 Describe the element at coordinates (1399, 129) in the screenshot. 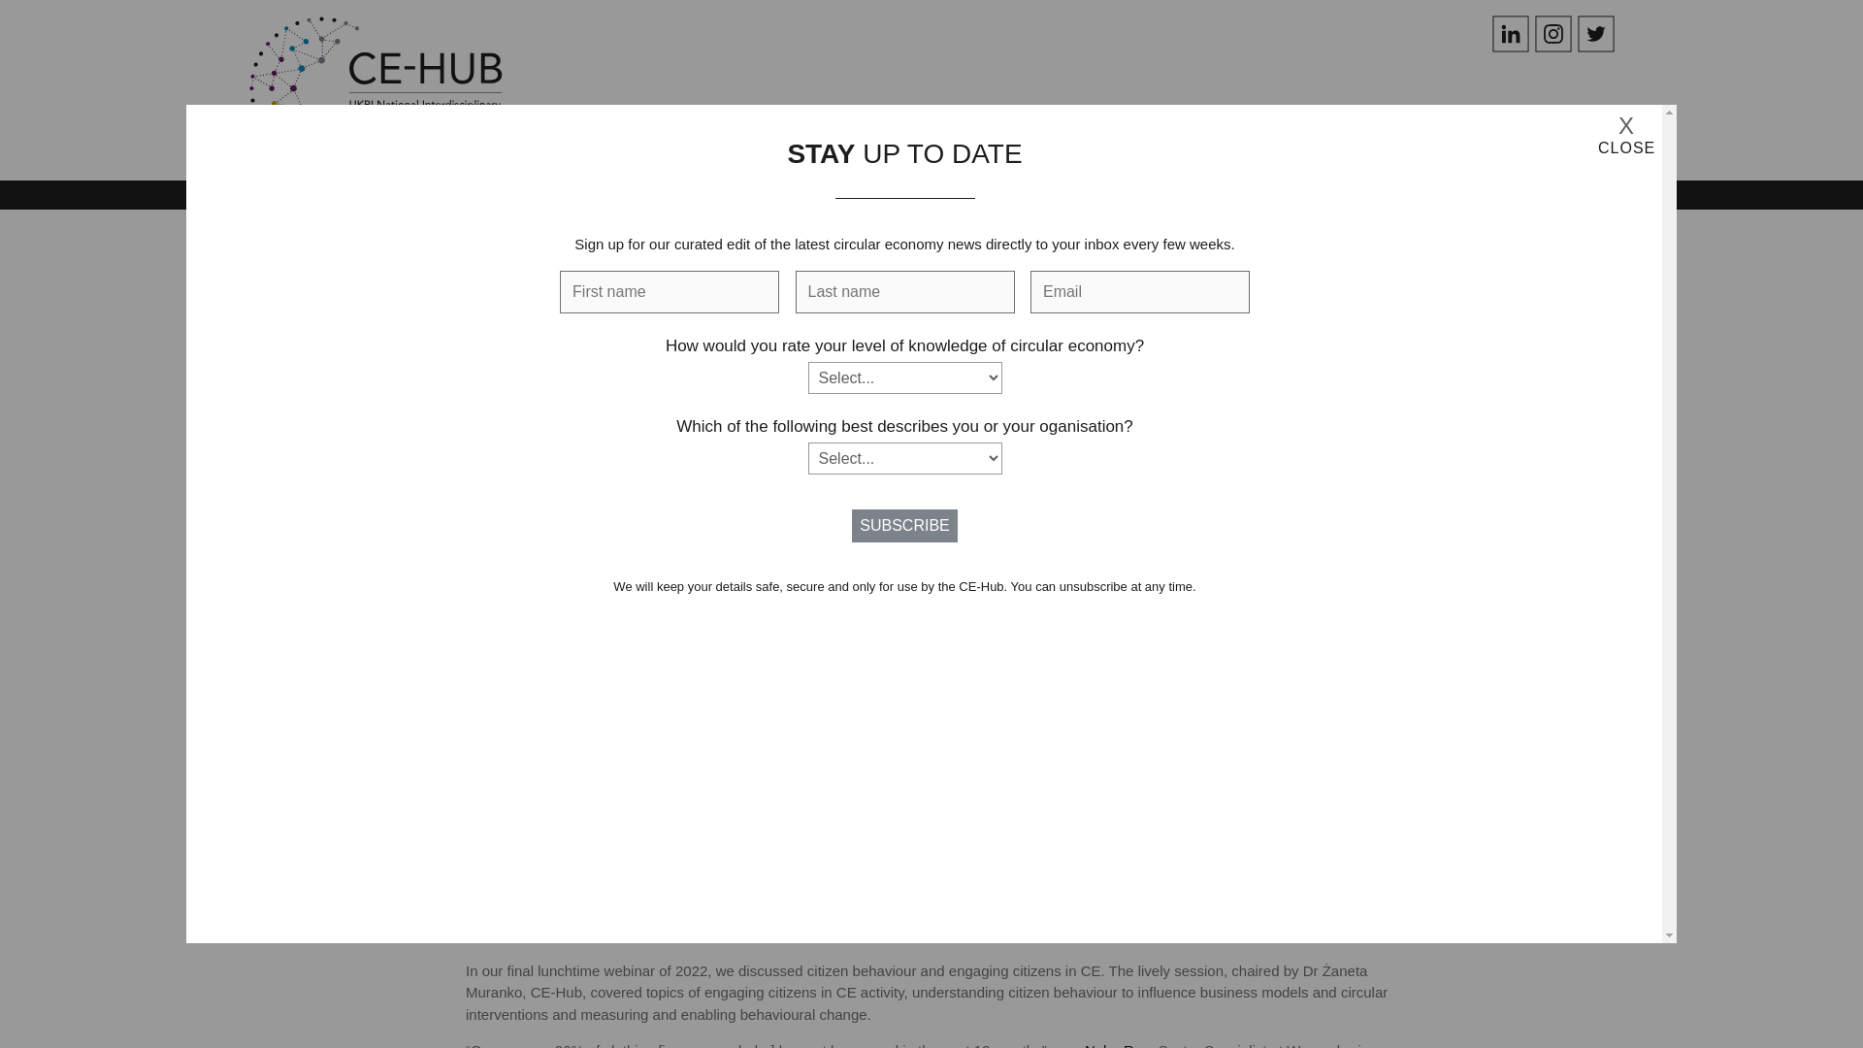

I see `EVENTS` at that location.